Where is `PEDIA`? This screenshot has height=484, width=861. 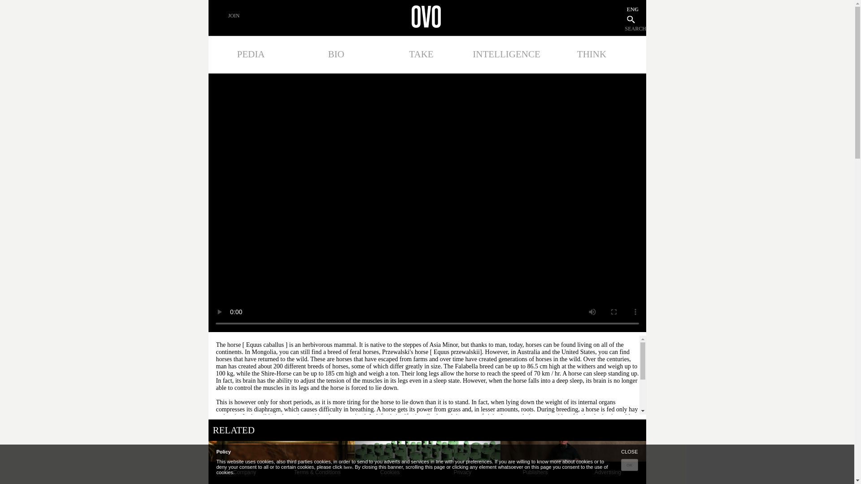
PEDIA is located at coordinates (251, 54).